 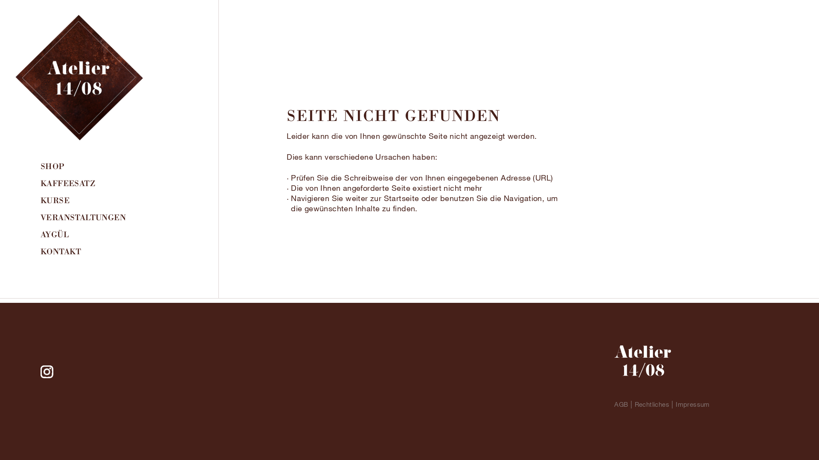 I want to click on AGB, so click(x=621, y=404).